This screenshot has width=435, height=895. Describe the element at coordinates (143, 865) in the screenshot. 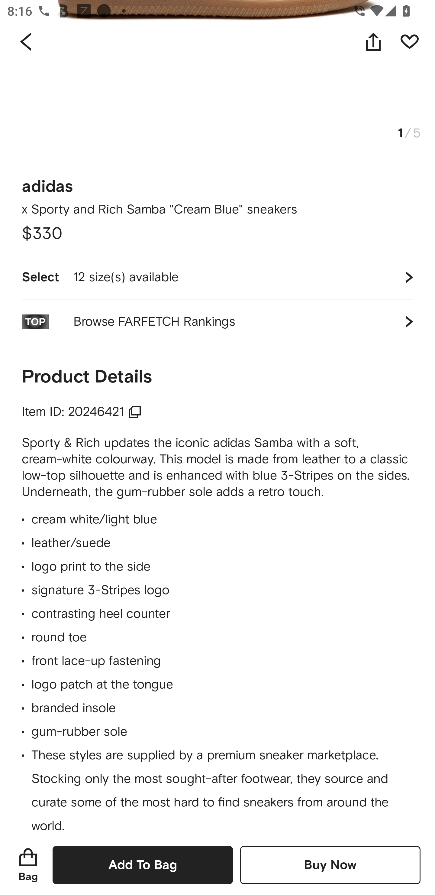

I see `Add To Bag` at that location.